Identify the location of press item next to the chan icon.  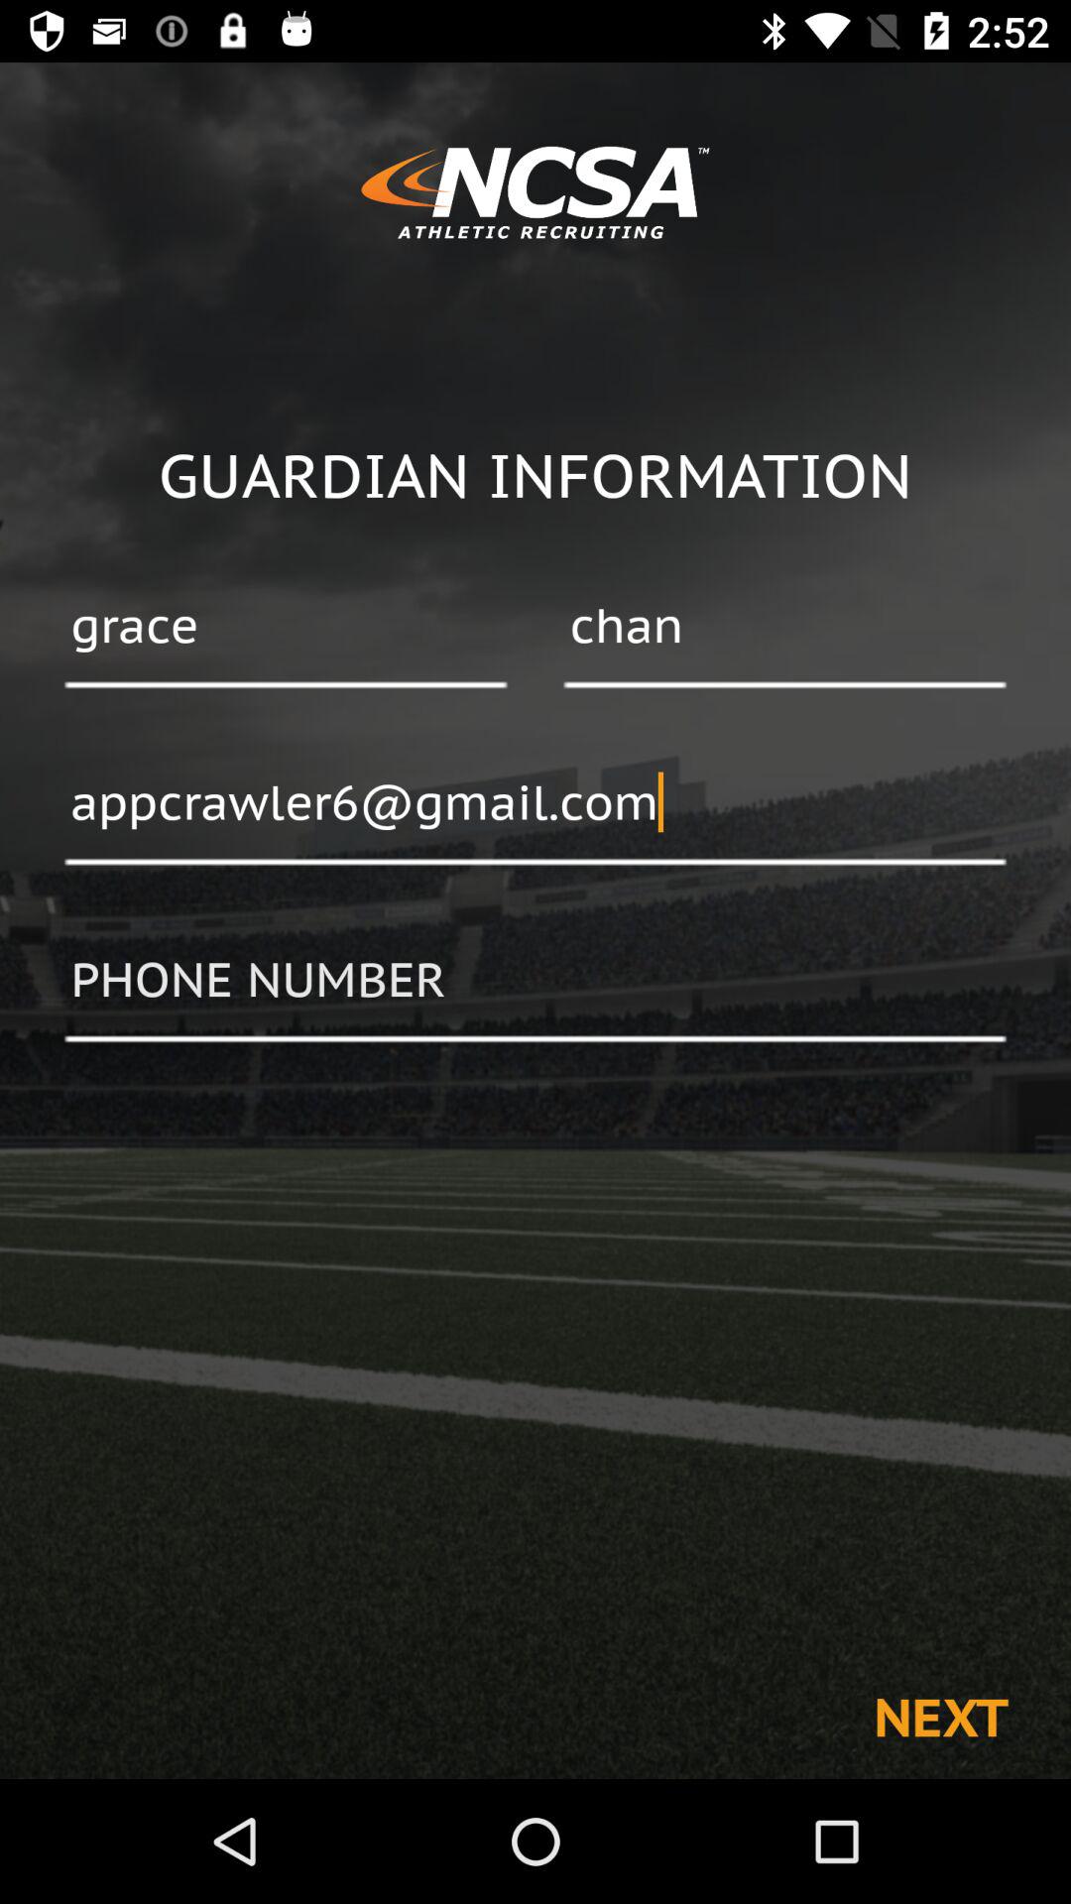
(286, 628).